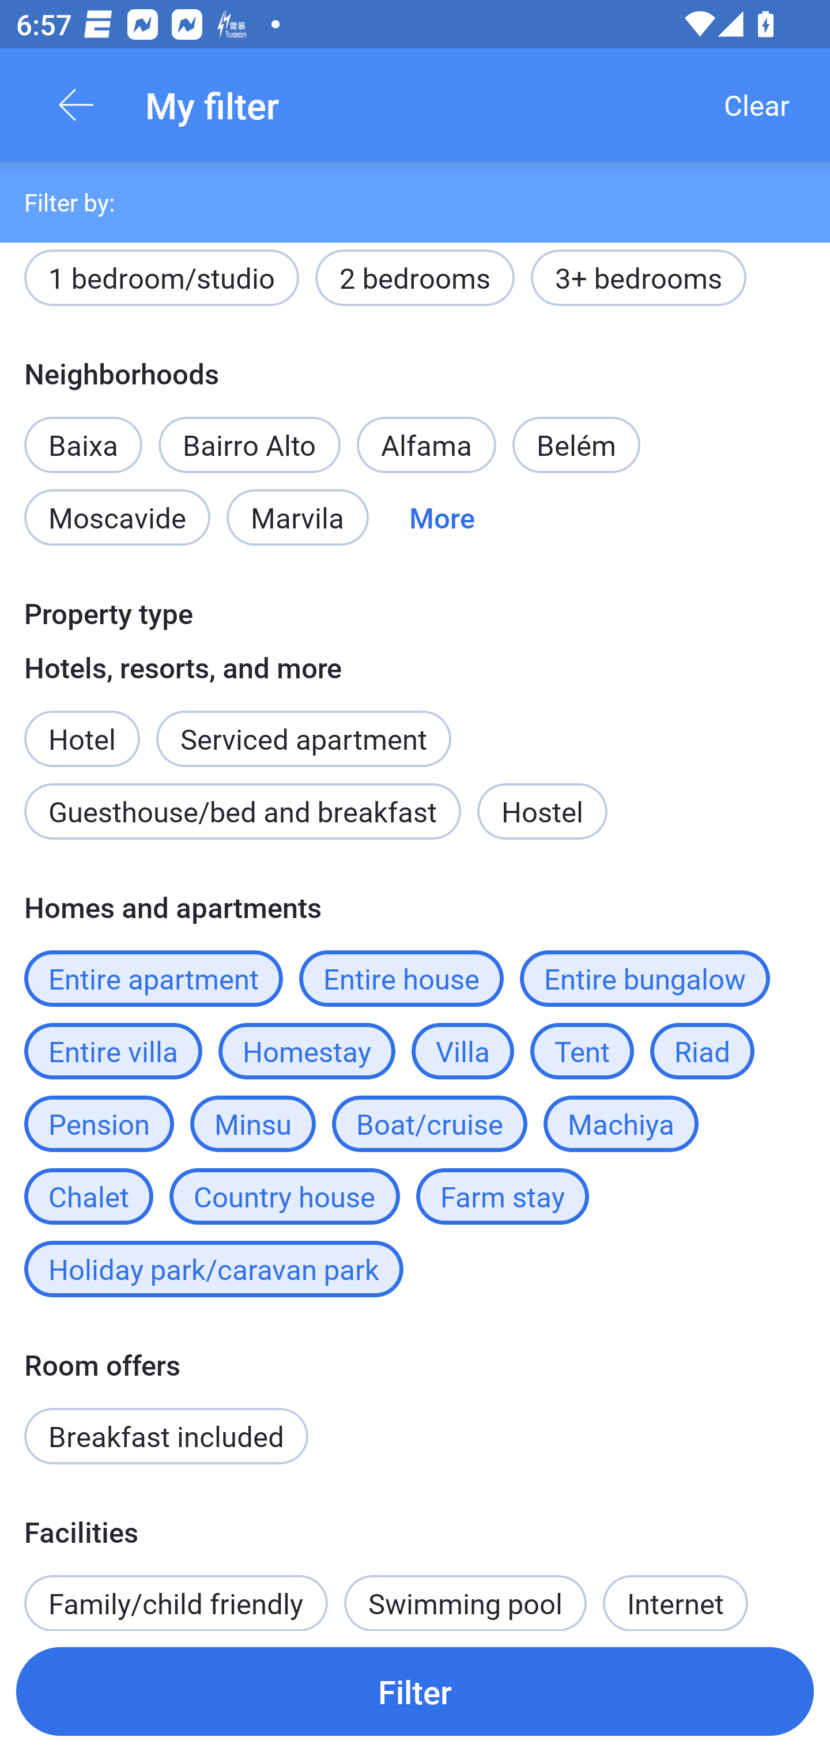 Image resolution: width=830 pixels, height=1752 pixels. Describe the element at coordinates (83, 432) in the screenshot. I see `Baixa` at that location.